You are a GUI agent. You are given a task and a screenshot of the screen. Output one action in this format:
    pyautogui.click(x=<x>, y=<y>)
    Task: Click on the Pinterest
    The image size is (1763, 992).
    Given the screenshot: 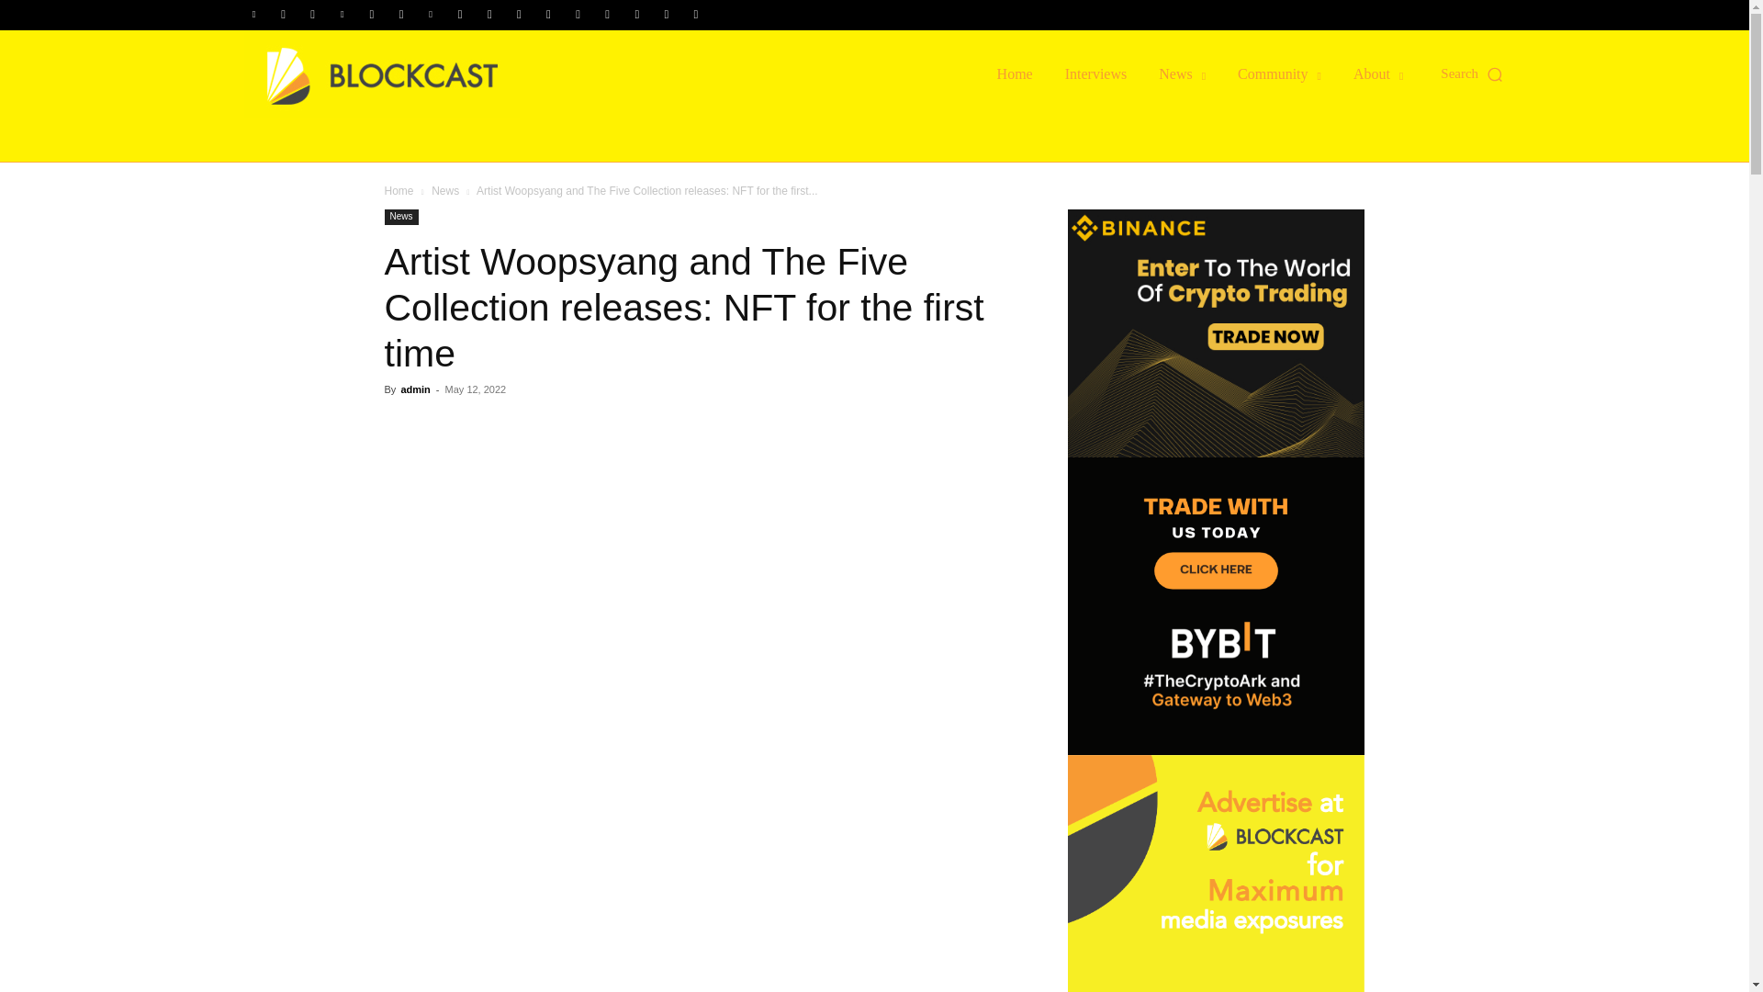 What is the action you would take?
    pyautogui.click(x=431, y=15)
    